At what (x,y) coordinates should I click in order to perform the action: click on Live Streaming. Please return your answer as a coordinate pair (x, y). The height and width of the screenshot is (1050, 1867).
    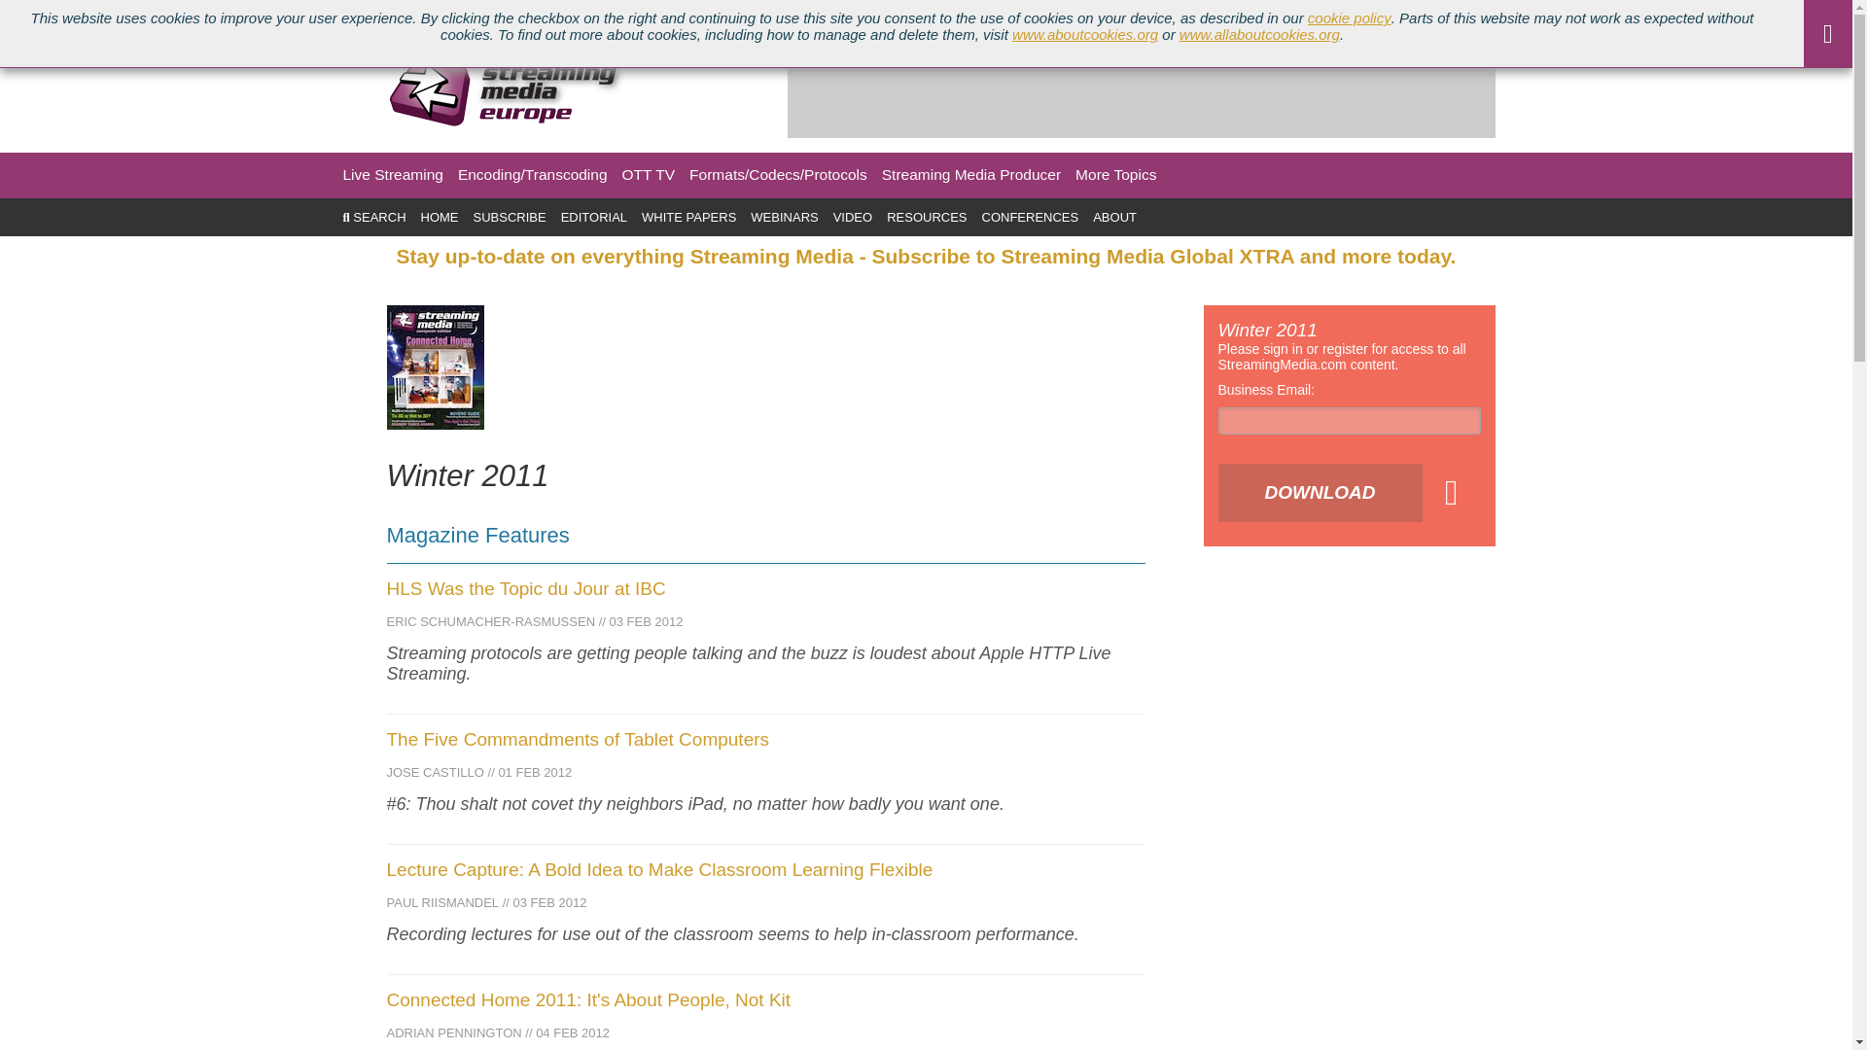
    Looking at the image, I should click on (392, 175).